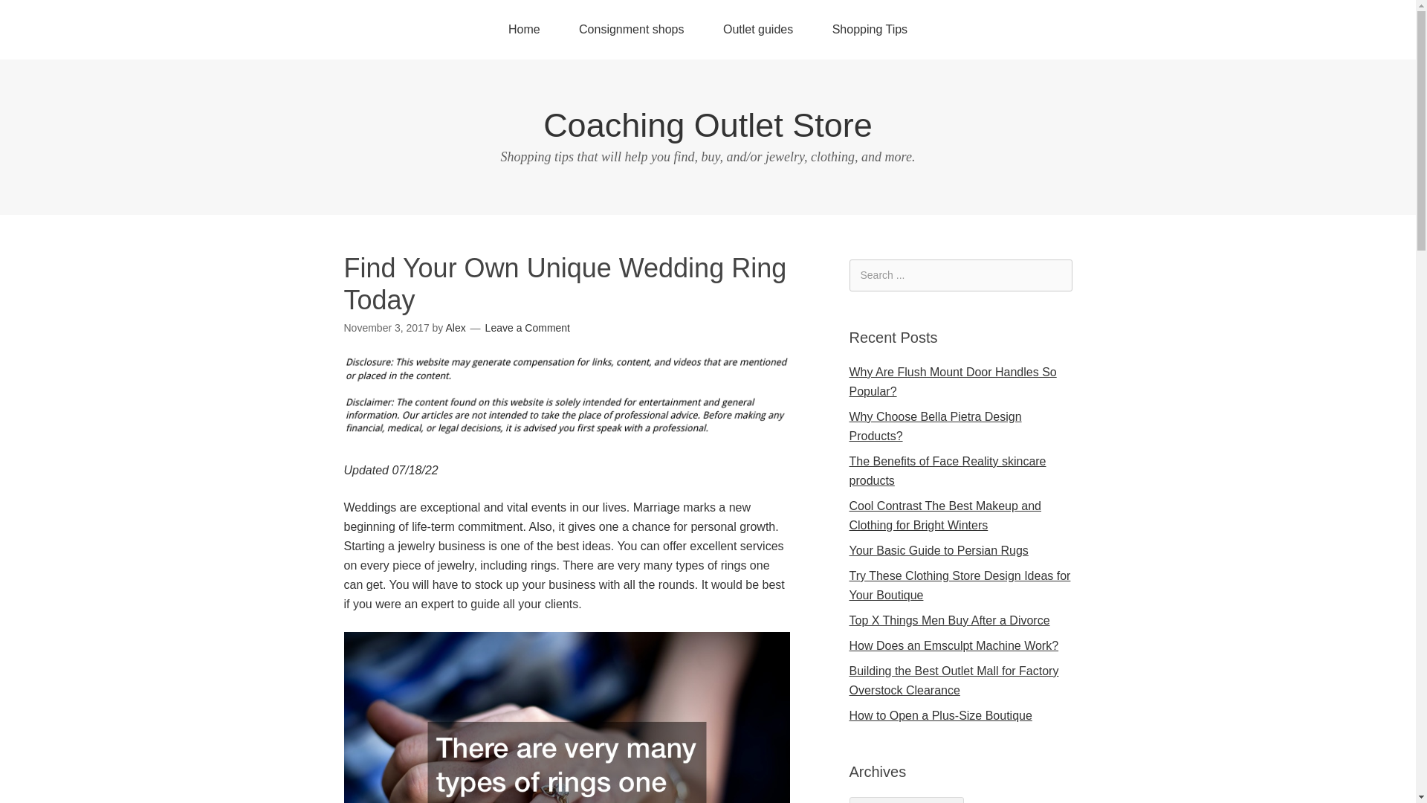 This screenshot has width=1427, height=803. Describe the element at coordinates (954, 645) in the screenshot. I see `How Does an Emsculpt Machine Work?` at that location.